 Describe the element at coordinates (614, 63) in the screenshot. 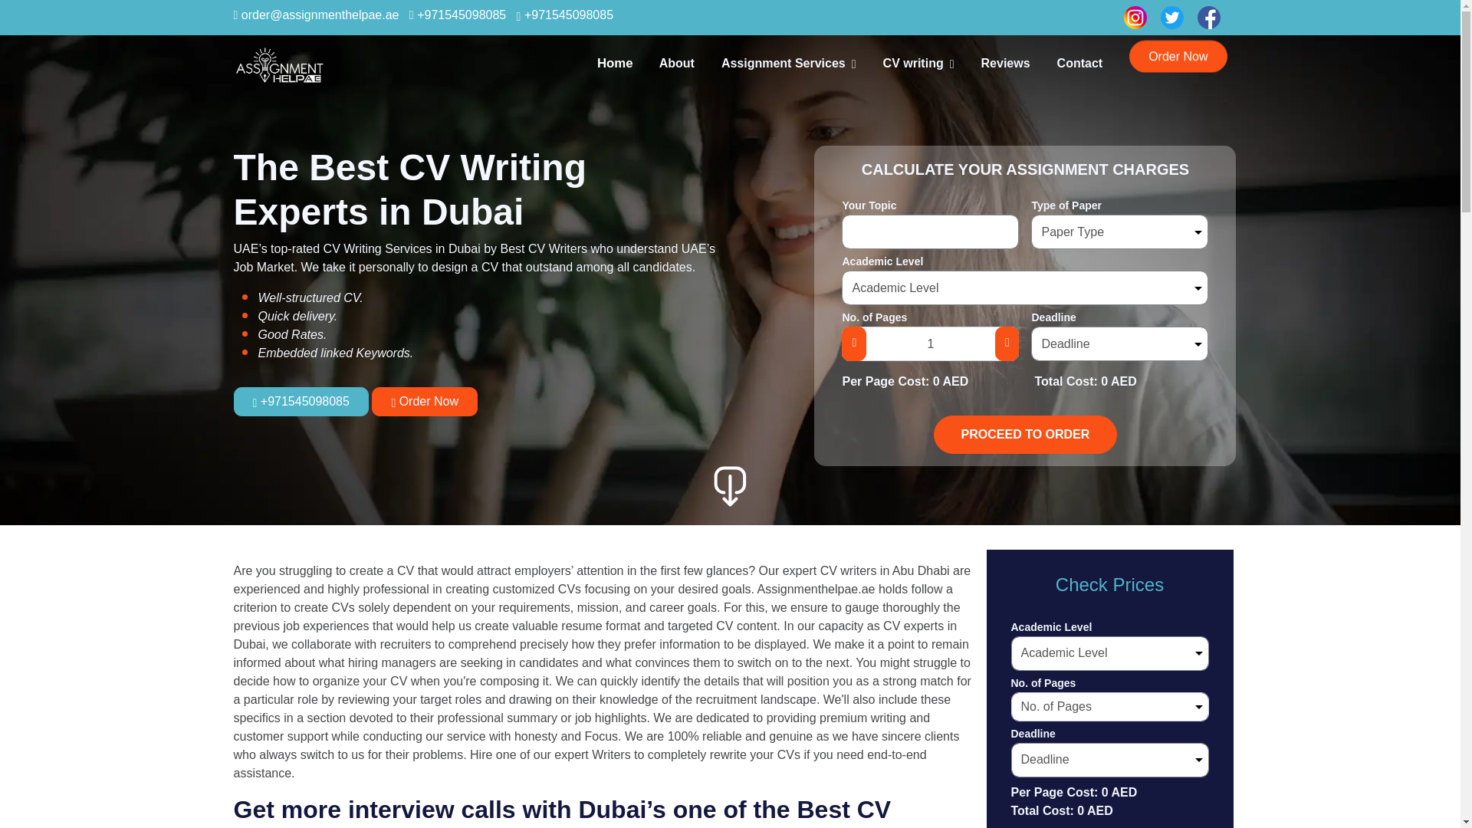

I see `Home` at that location.